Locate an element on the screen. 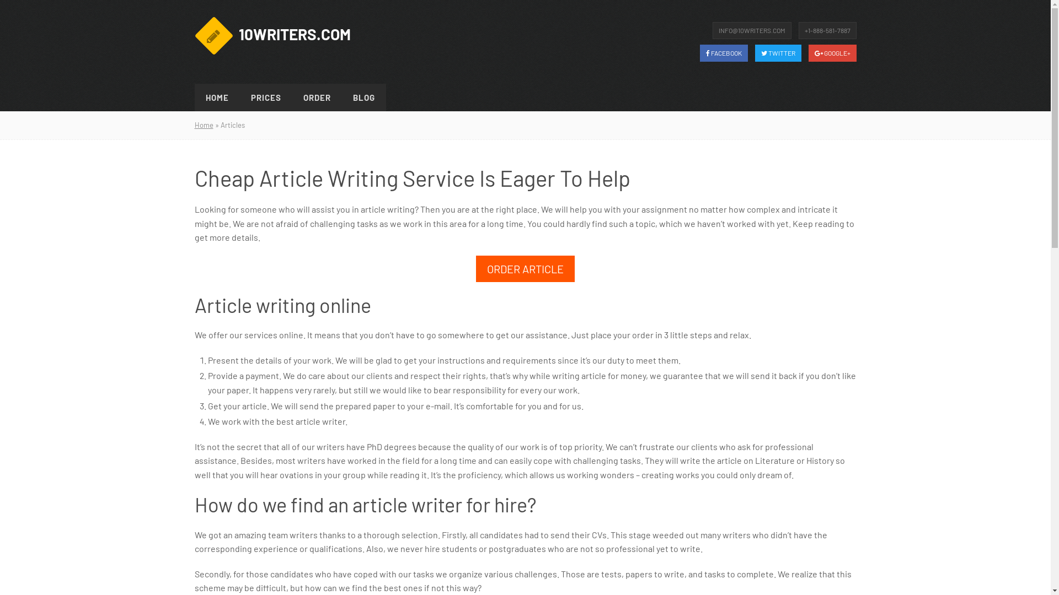 The image size is (1059, 595). HOME is located at coordinates (217, 98).